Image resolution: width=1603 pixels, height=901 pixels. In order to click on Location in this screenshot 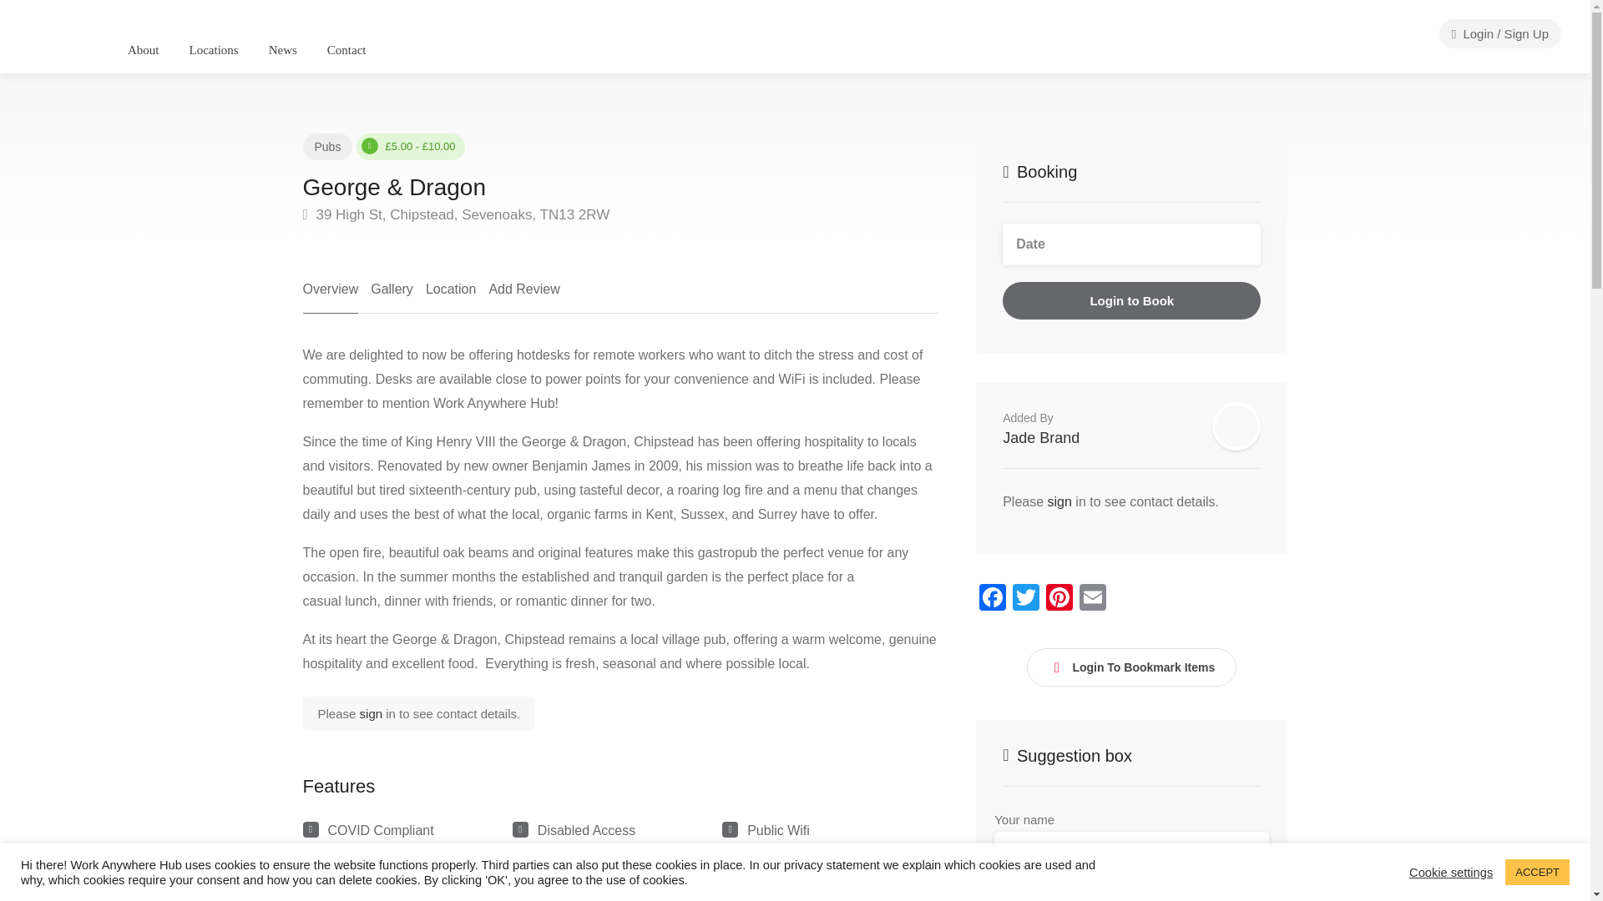, I will do `click(451, 295)`.